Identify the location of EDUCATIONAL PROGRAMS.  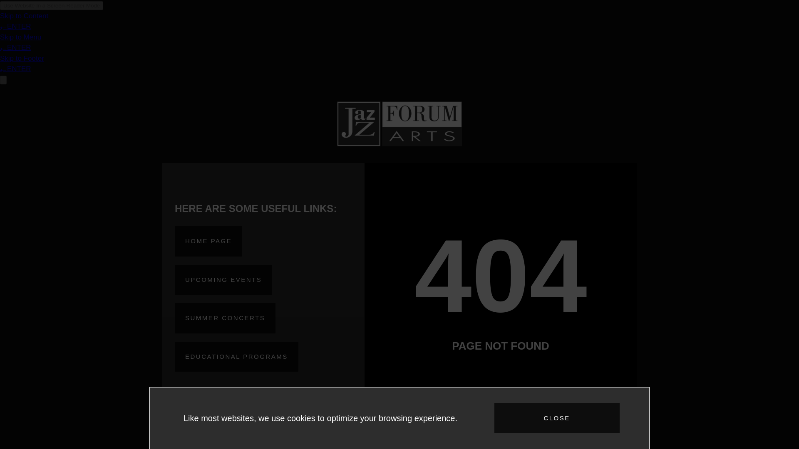
(236, 357).